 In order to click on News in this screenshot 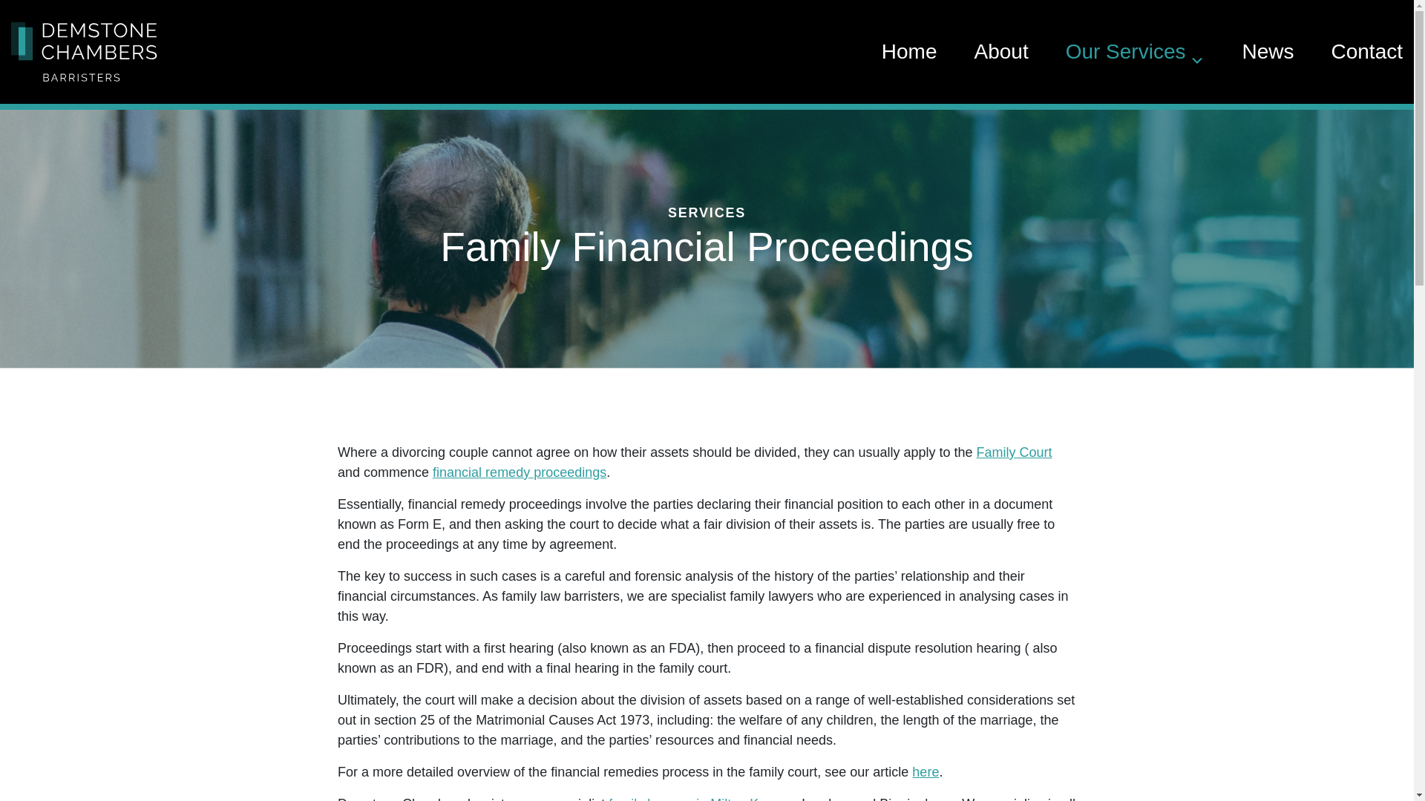, I will do `click(1268, 52)`.